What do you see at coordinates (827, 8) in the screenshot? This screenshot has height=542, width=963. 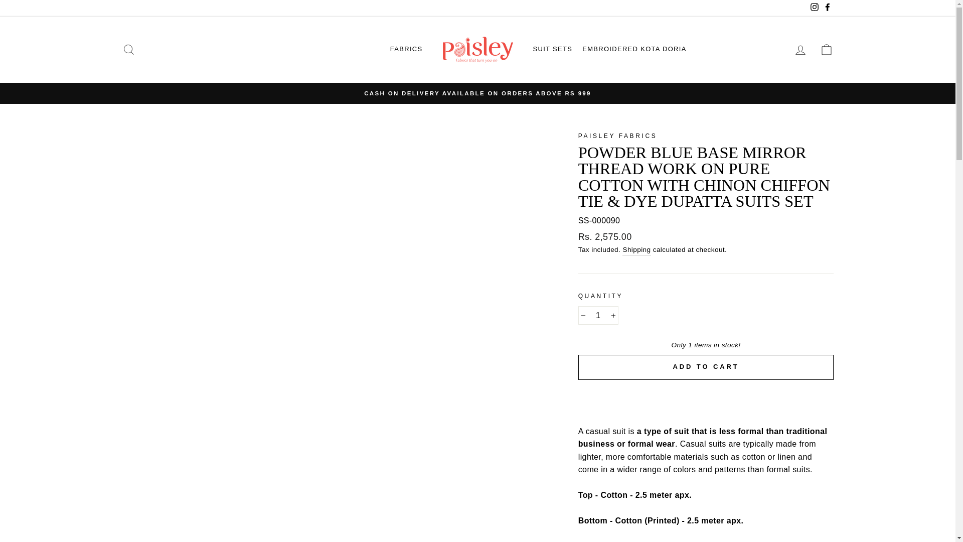 I see `Paisley on Facebook` at bounding box center [827, 8].